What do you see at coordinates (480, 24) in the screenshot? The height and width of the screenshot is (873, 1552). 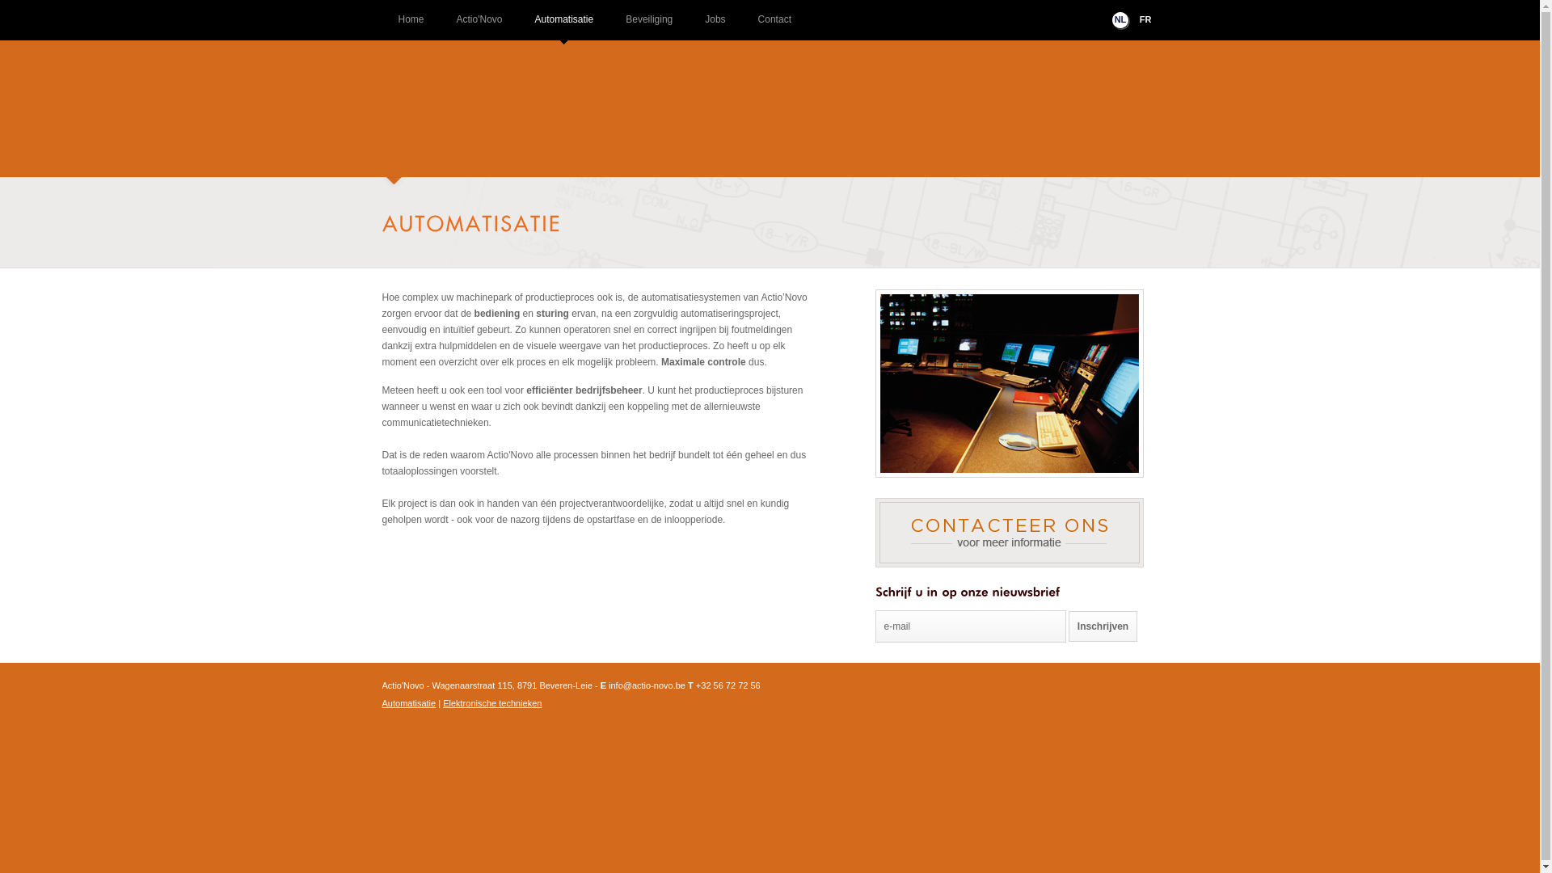 I see `Actio'Novo` at bounding box center [480, 24].